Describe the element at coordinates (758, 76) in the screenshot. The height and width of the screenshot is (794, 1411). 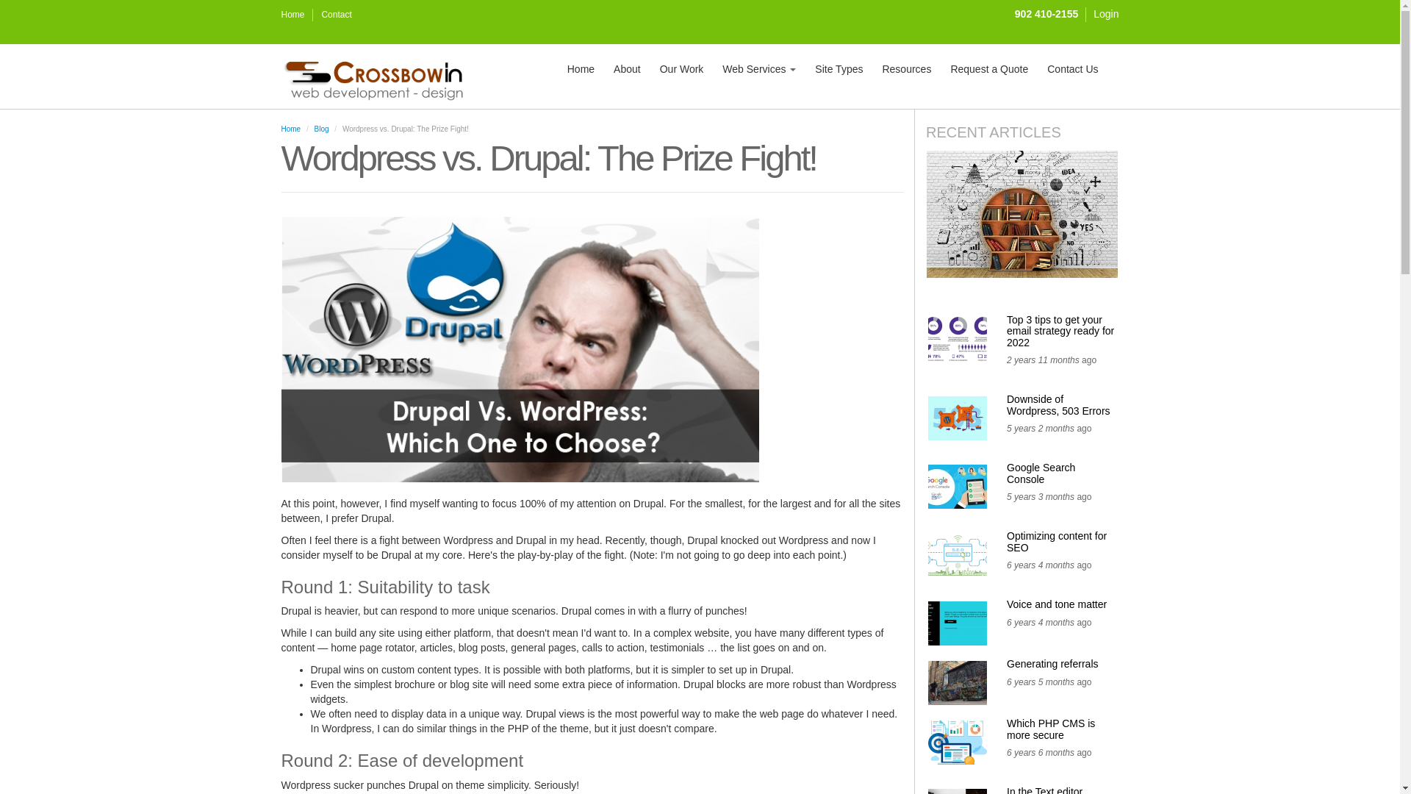
I see `Web Services` at that location.